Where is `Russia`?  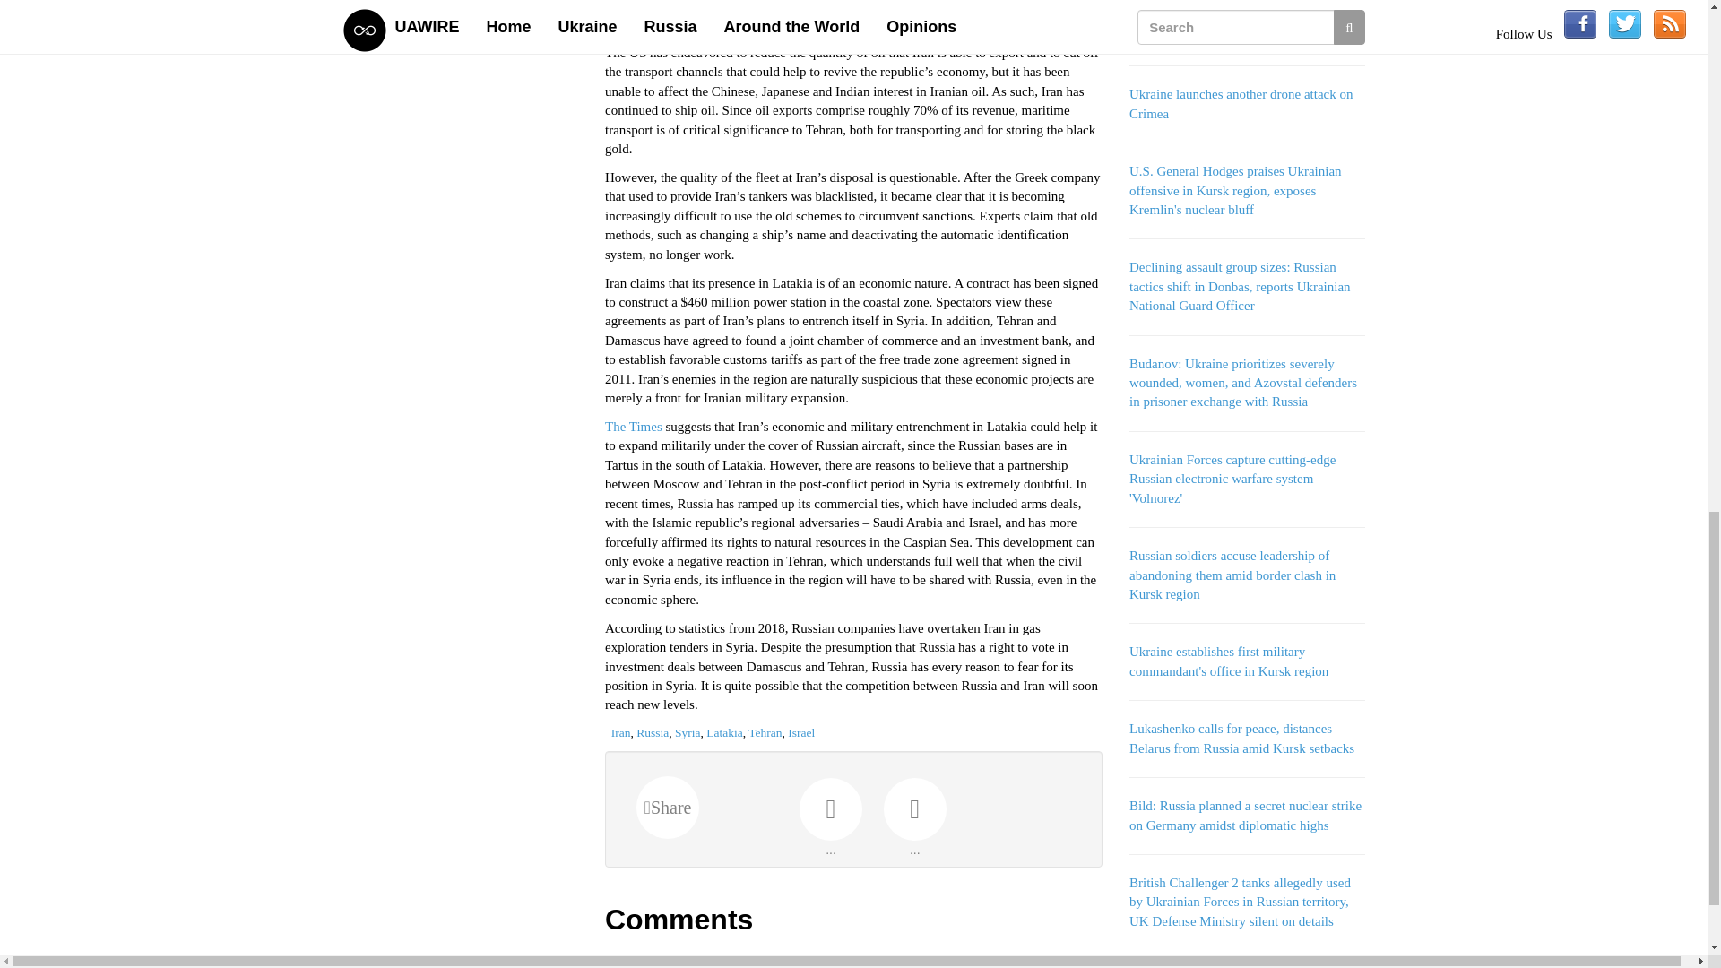
Russia is located at coordinates (653, 733).